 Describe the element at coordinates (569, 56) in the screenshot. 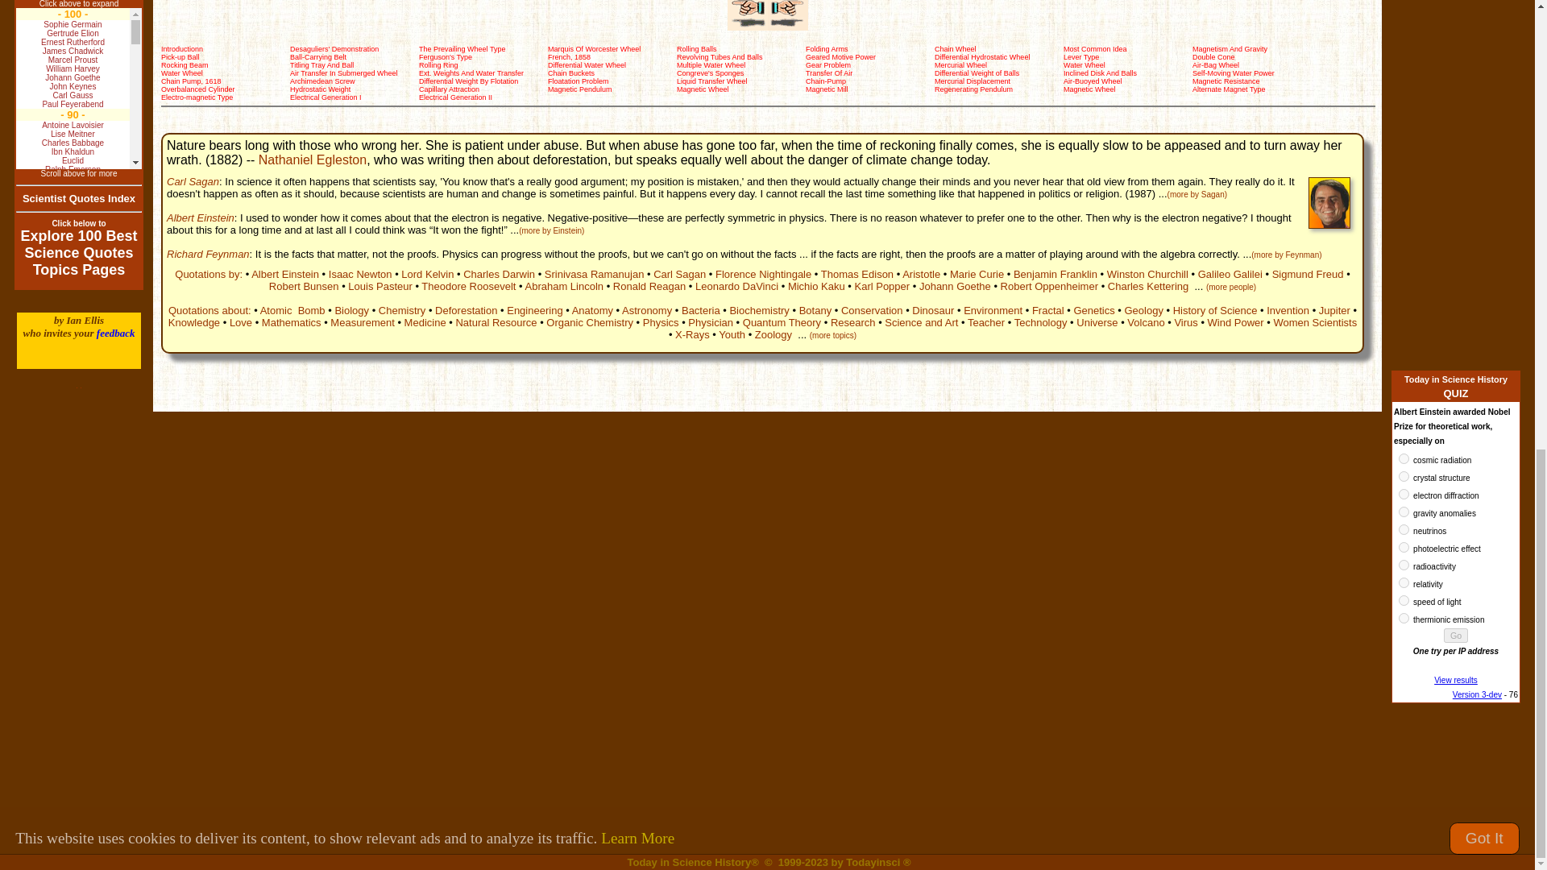

I see `French, 1858` at that location.